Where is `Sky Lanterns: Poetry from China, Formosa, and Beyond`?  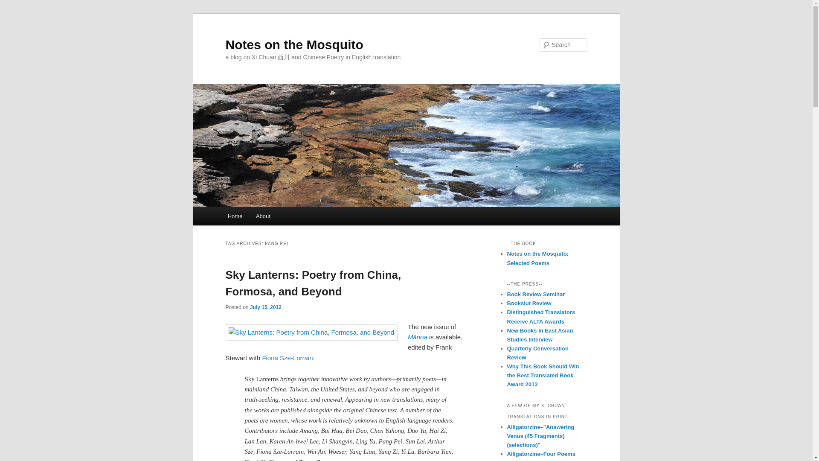 Sky Lanterns: Poetry from China, Formosa, and Beyond is located at coordinates (313, 283).